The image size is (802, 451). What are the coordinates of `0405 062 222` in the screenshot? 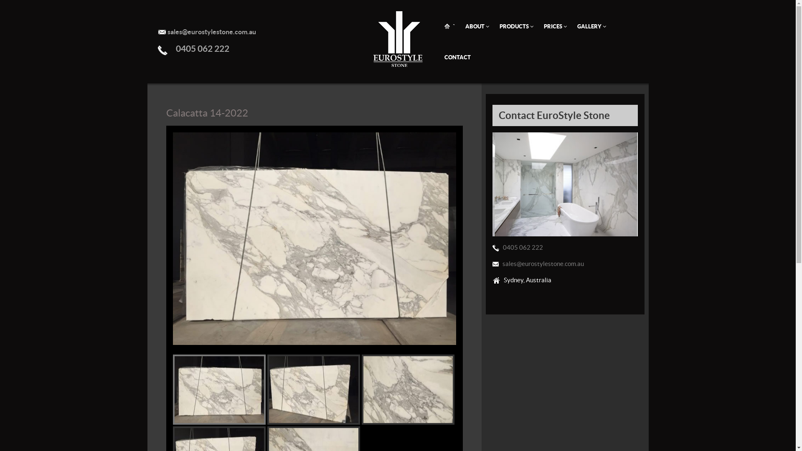 It's located at (202, 48).